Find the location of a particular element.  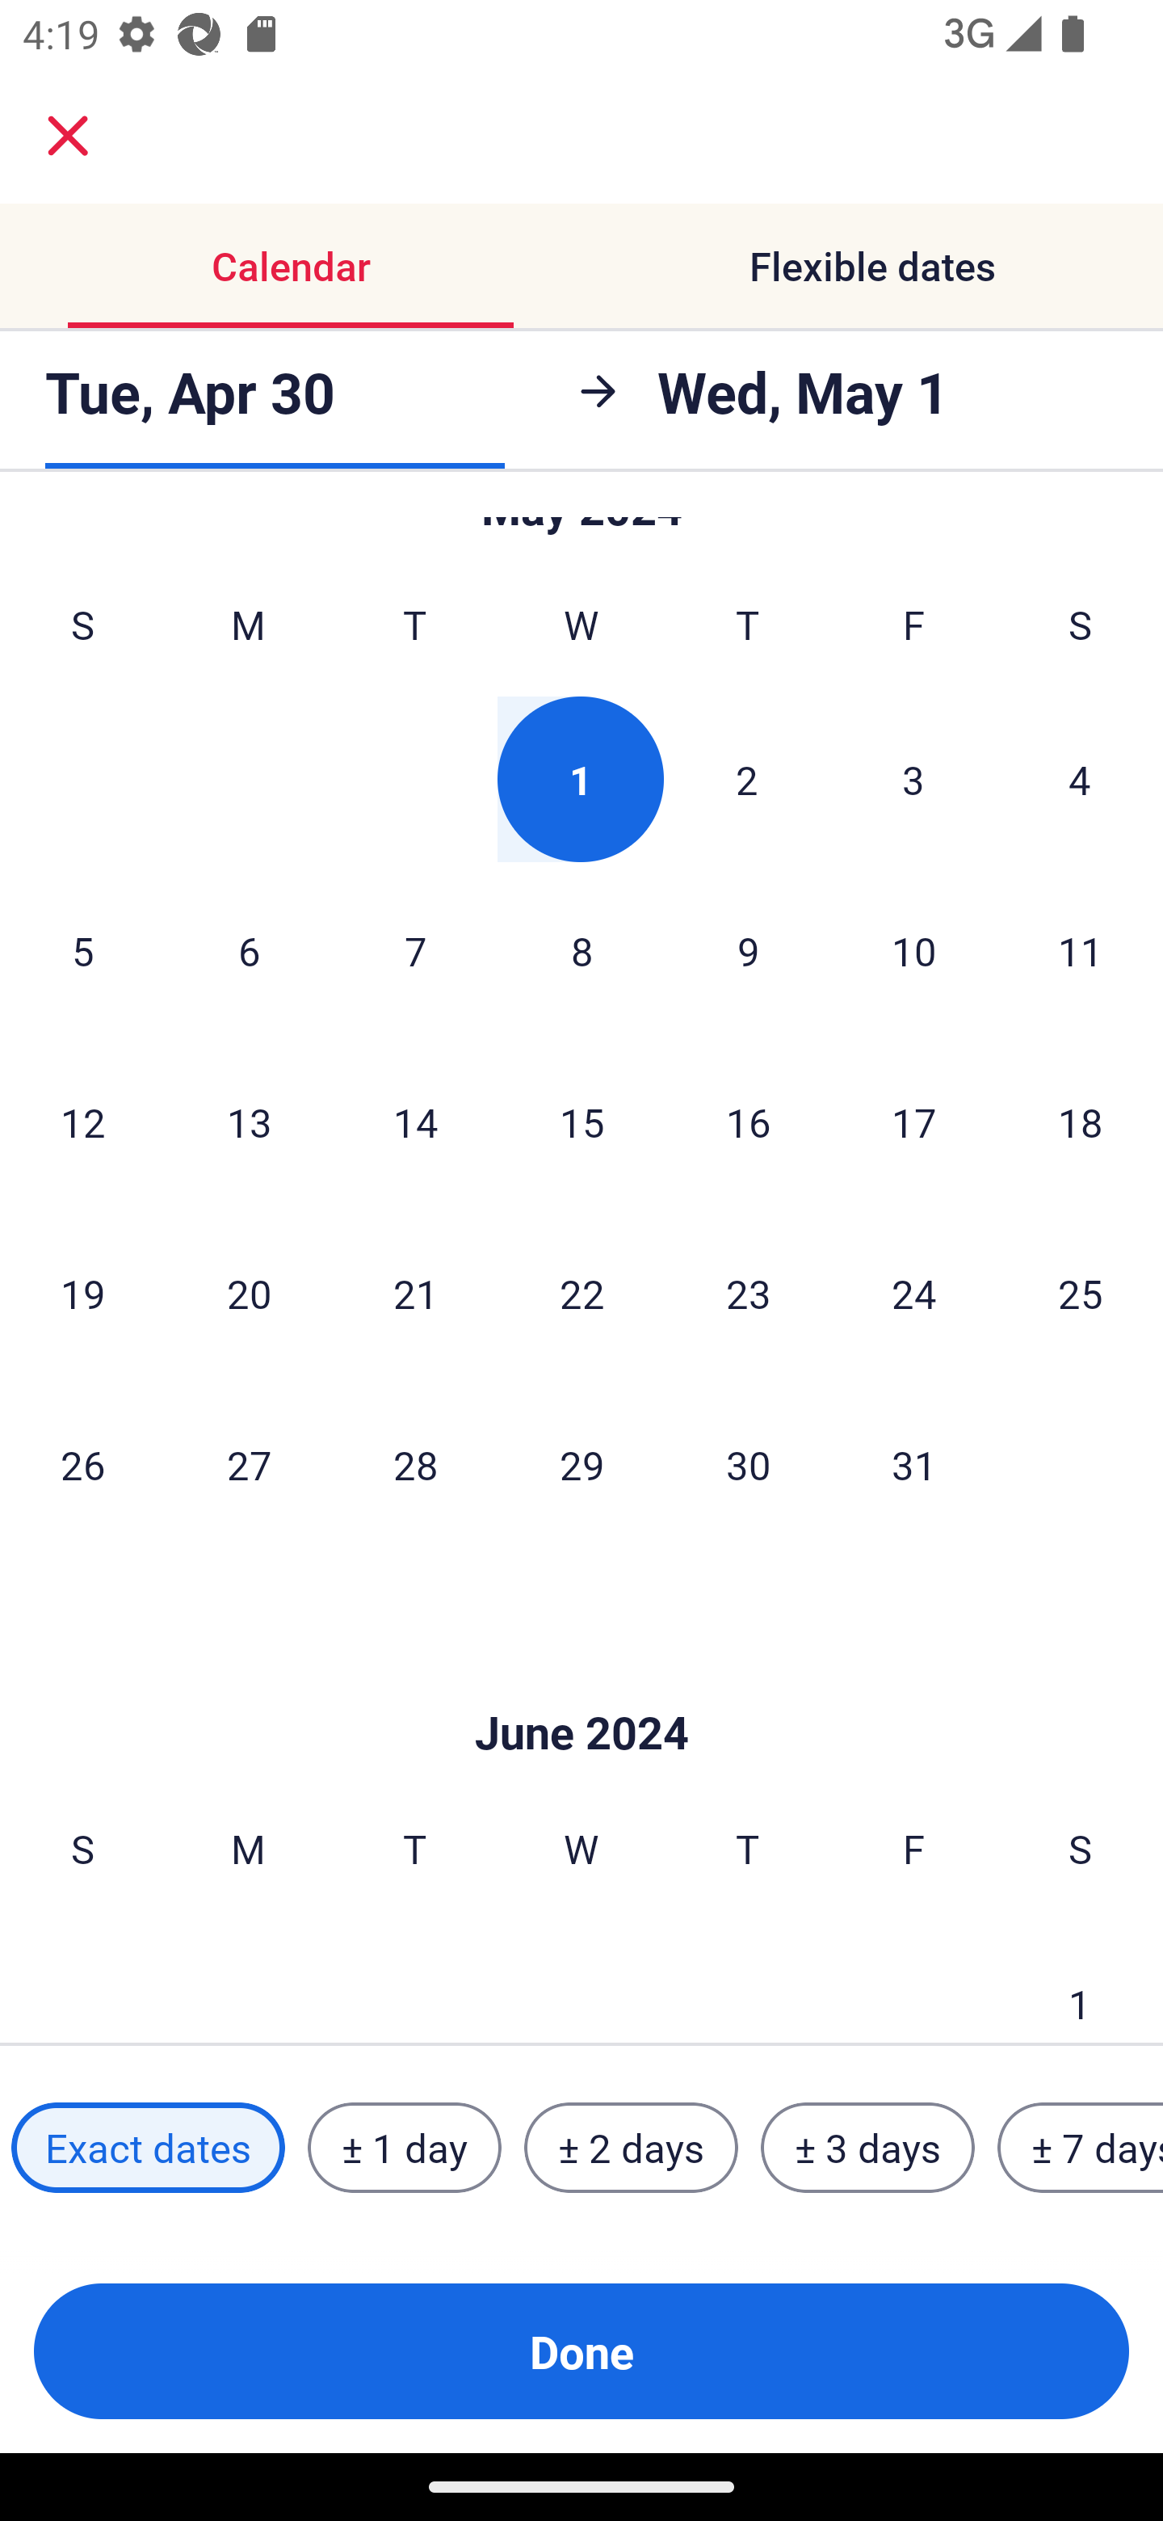

3 Friday, May 3, 2024 is located at coordinates (913, 779).